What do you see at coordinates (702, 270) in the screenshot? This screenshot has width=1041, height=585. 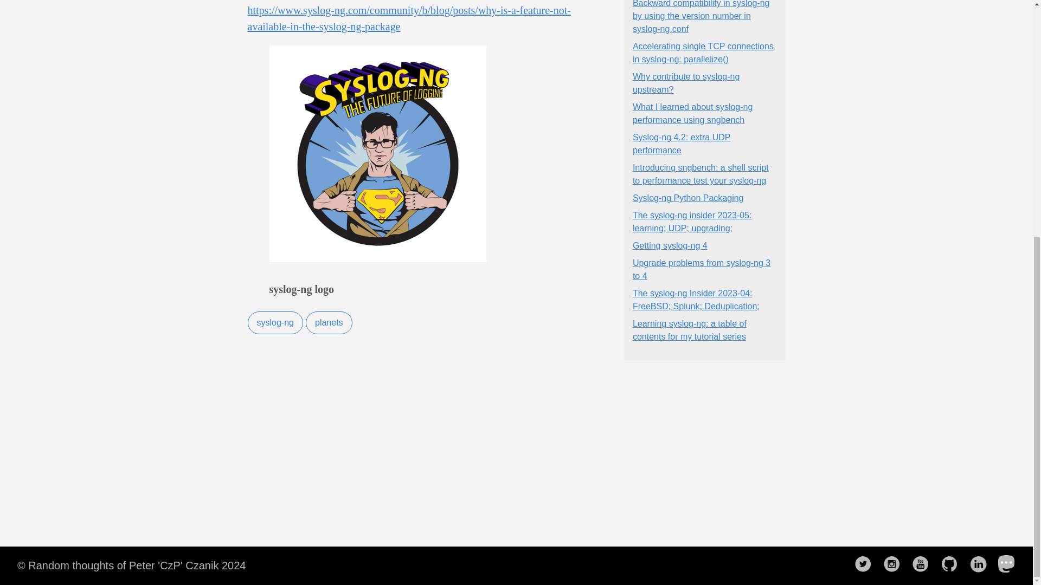 I see `Upgrade problems from syslog-ng 3 to 4` at bounding box center [702, 270].